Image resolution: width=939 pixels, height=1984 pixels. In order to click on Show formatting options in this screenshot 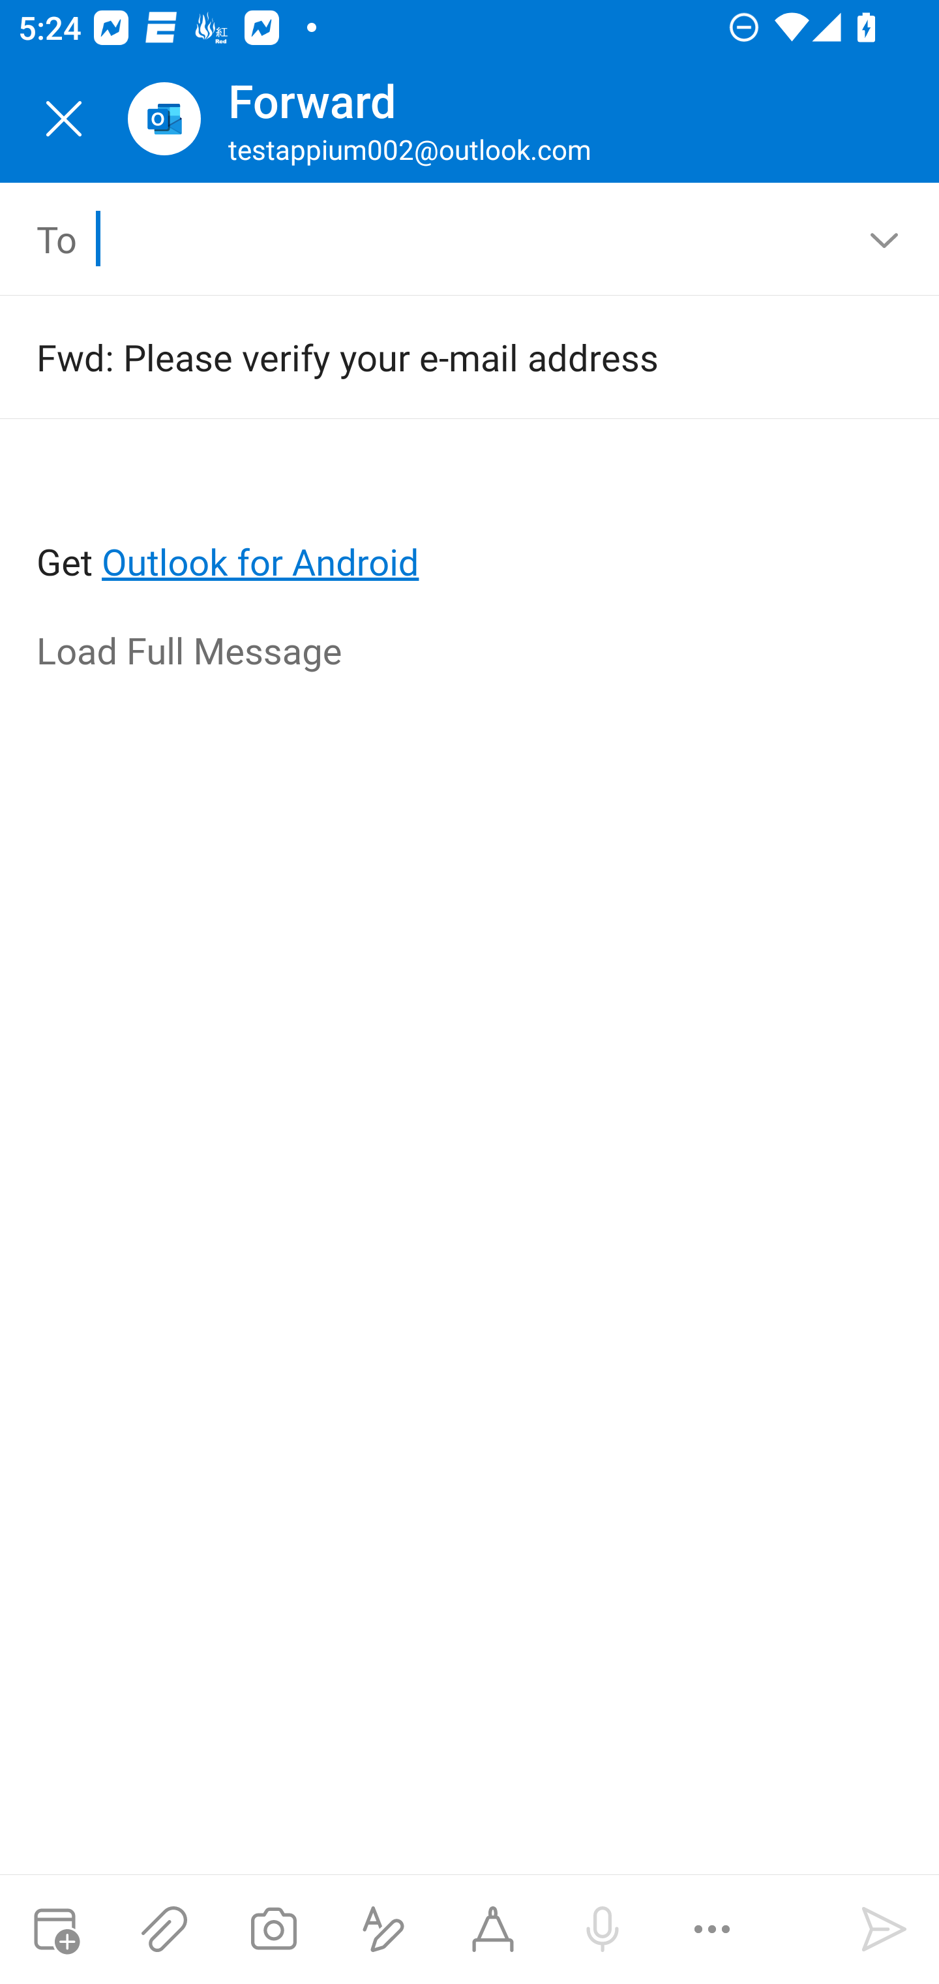, I will do `click(383, 1929)`.